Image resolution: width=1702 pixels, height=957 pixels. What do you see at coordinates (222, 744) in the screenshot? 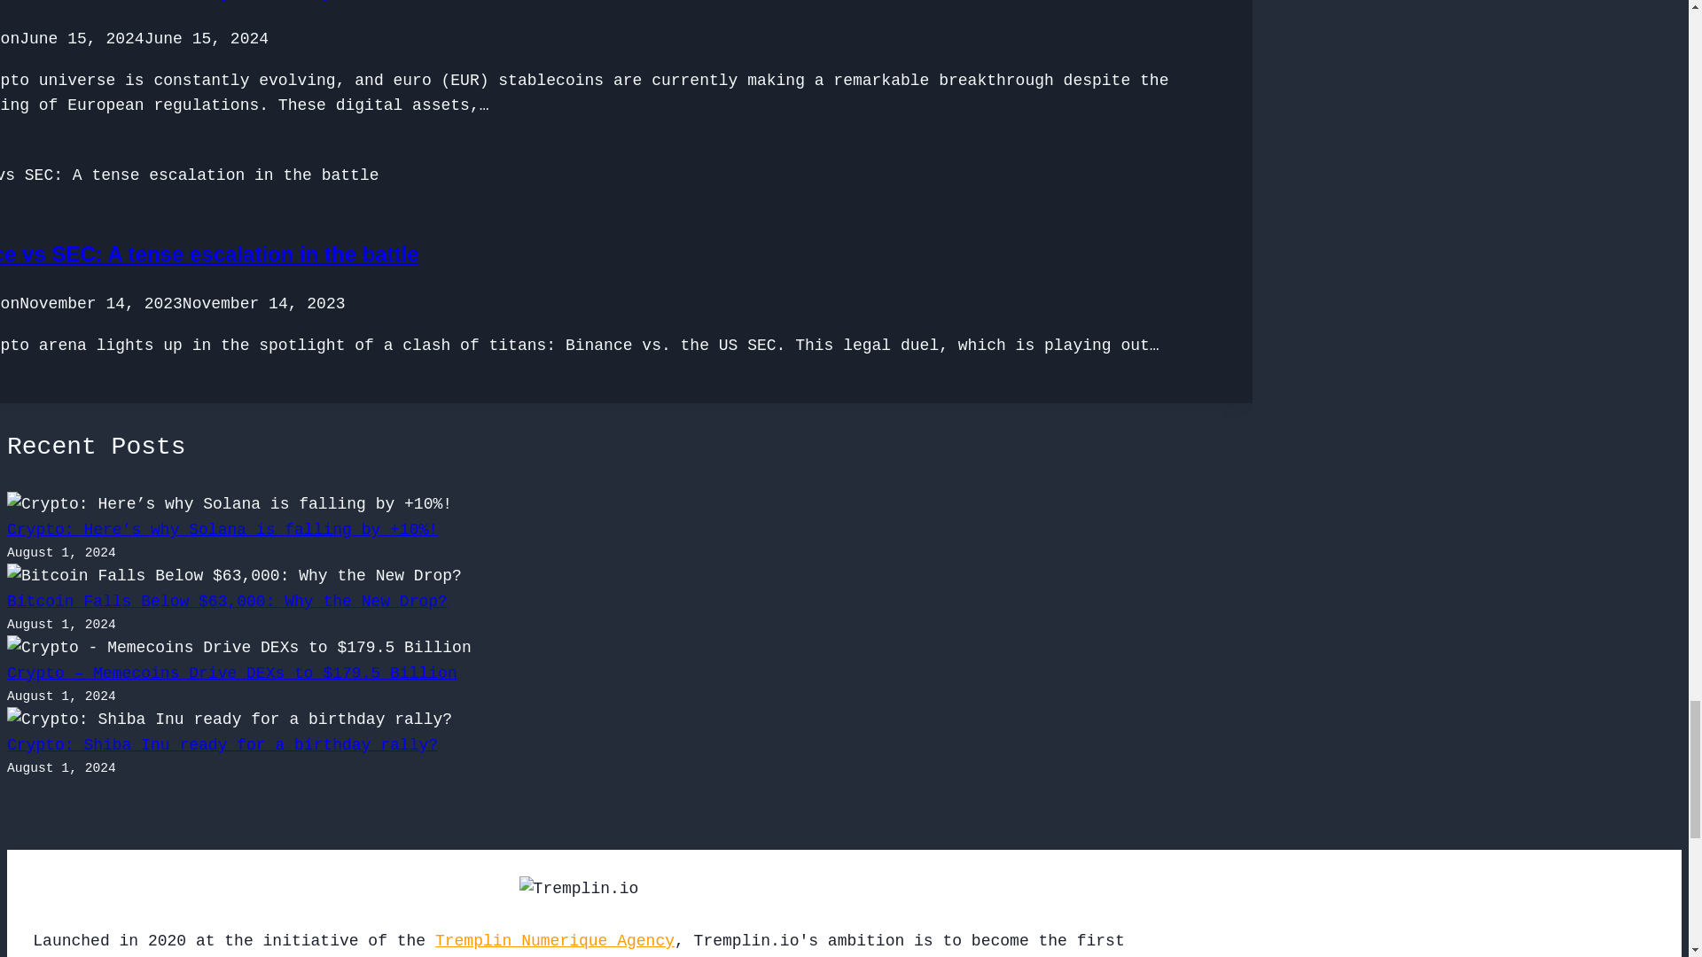
I see `Crypto: Shiba Inu ready for a birthday rally?` at bounding box center [222, 744].